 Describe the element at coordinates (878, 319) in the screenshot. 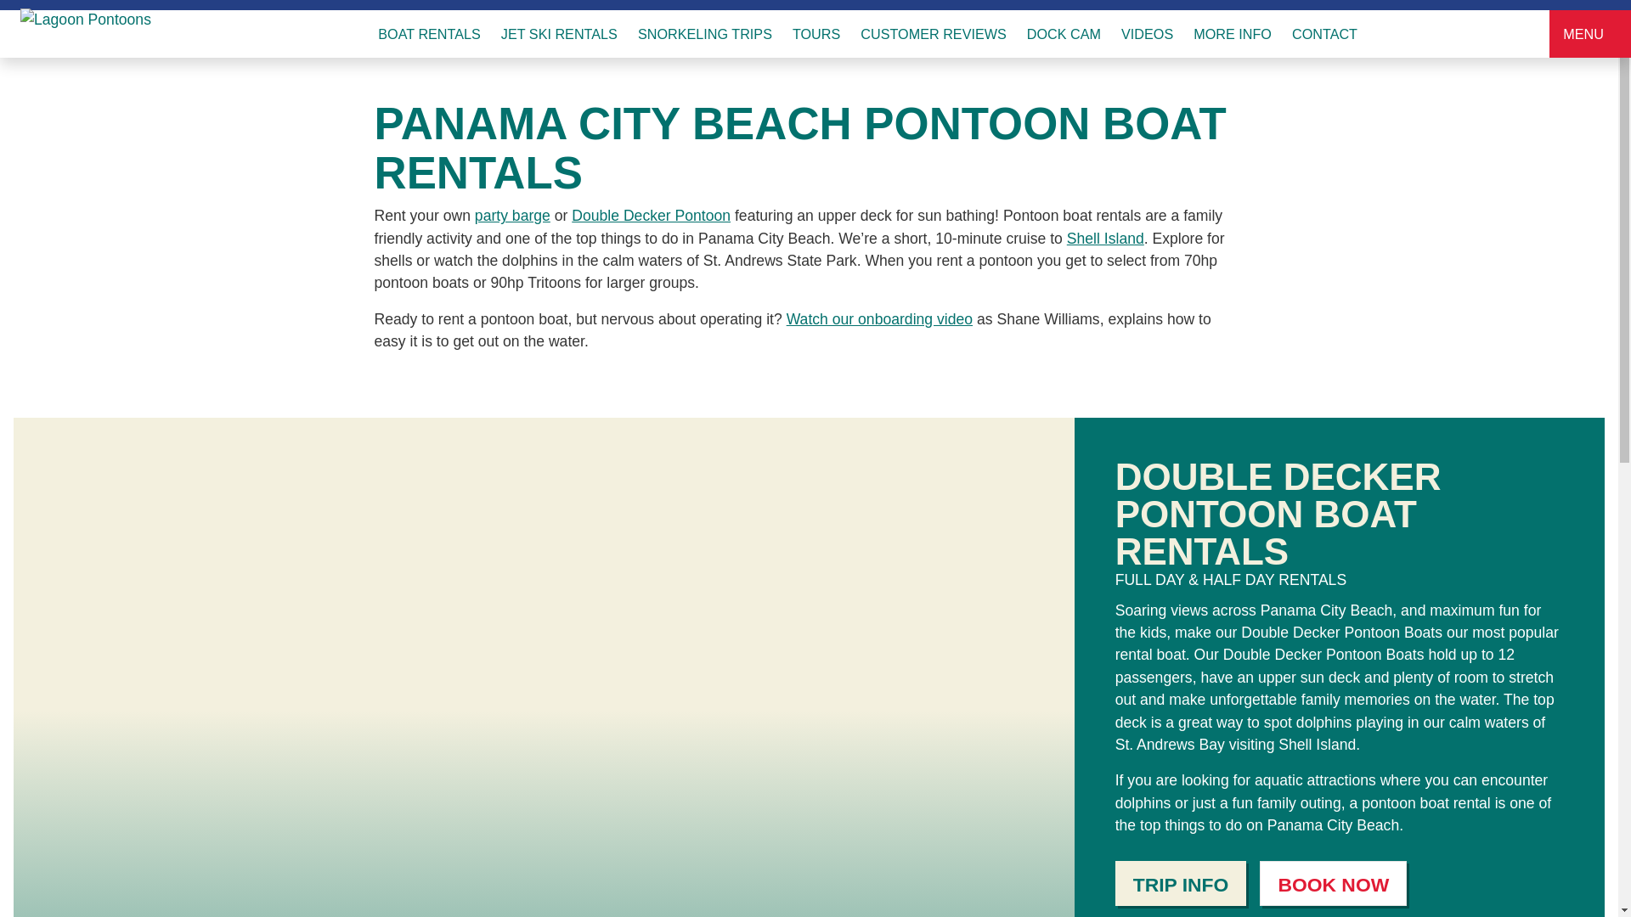

I see `Watch our onboarding video` at that location.